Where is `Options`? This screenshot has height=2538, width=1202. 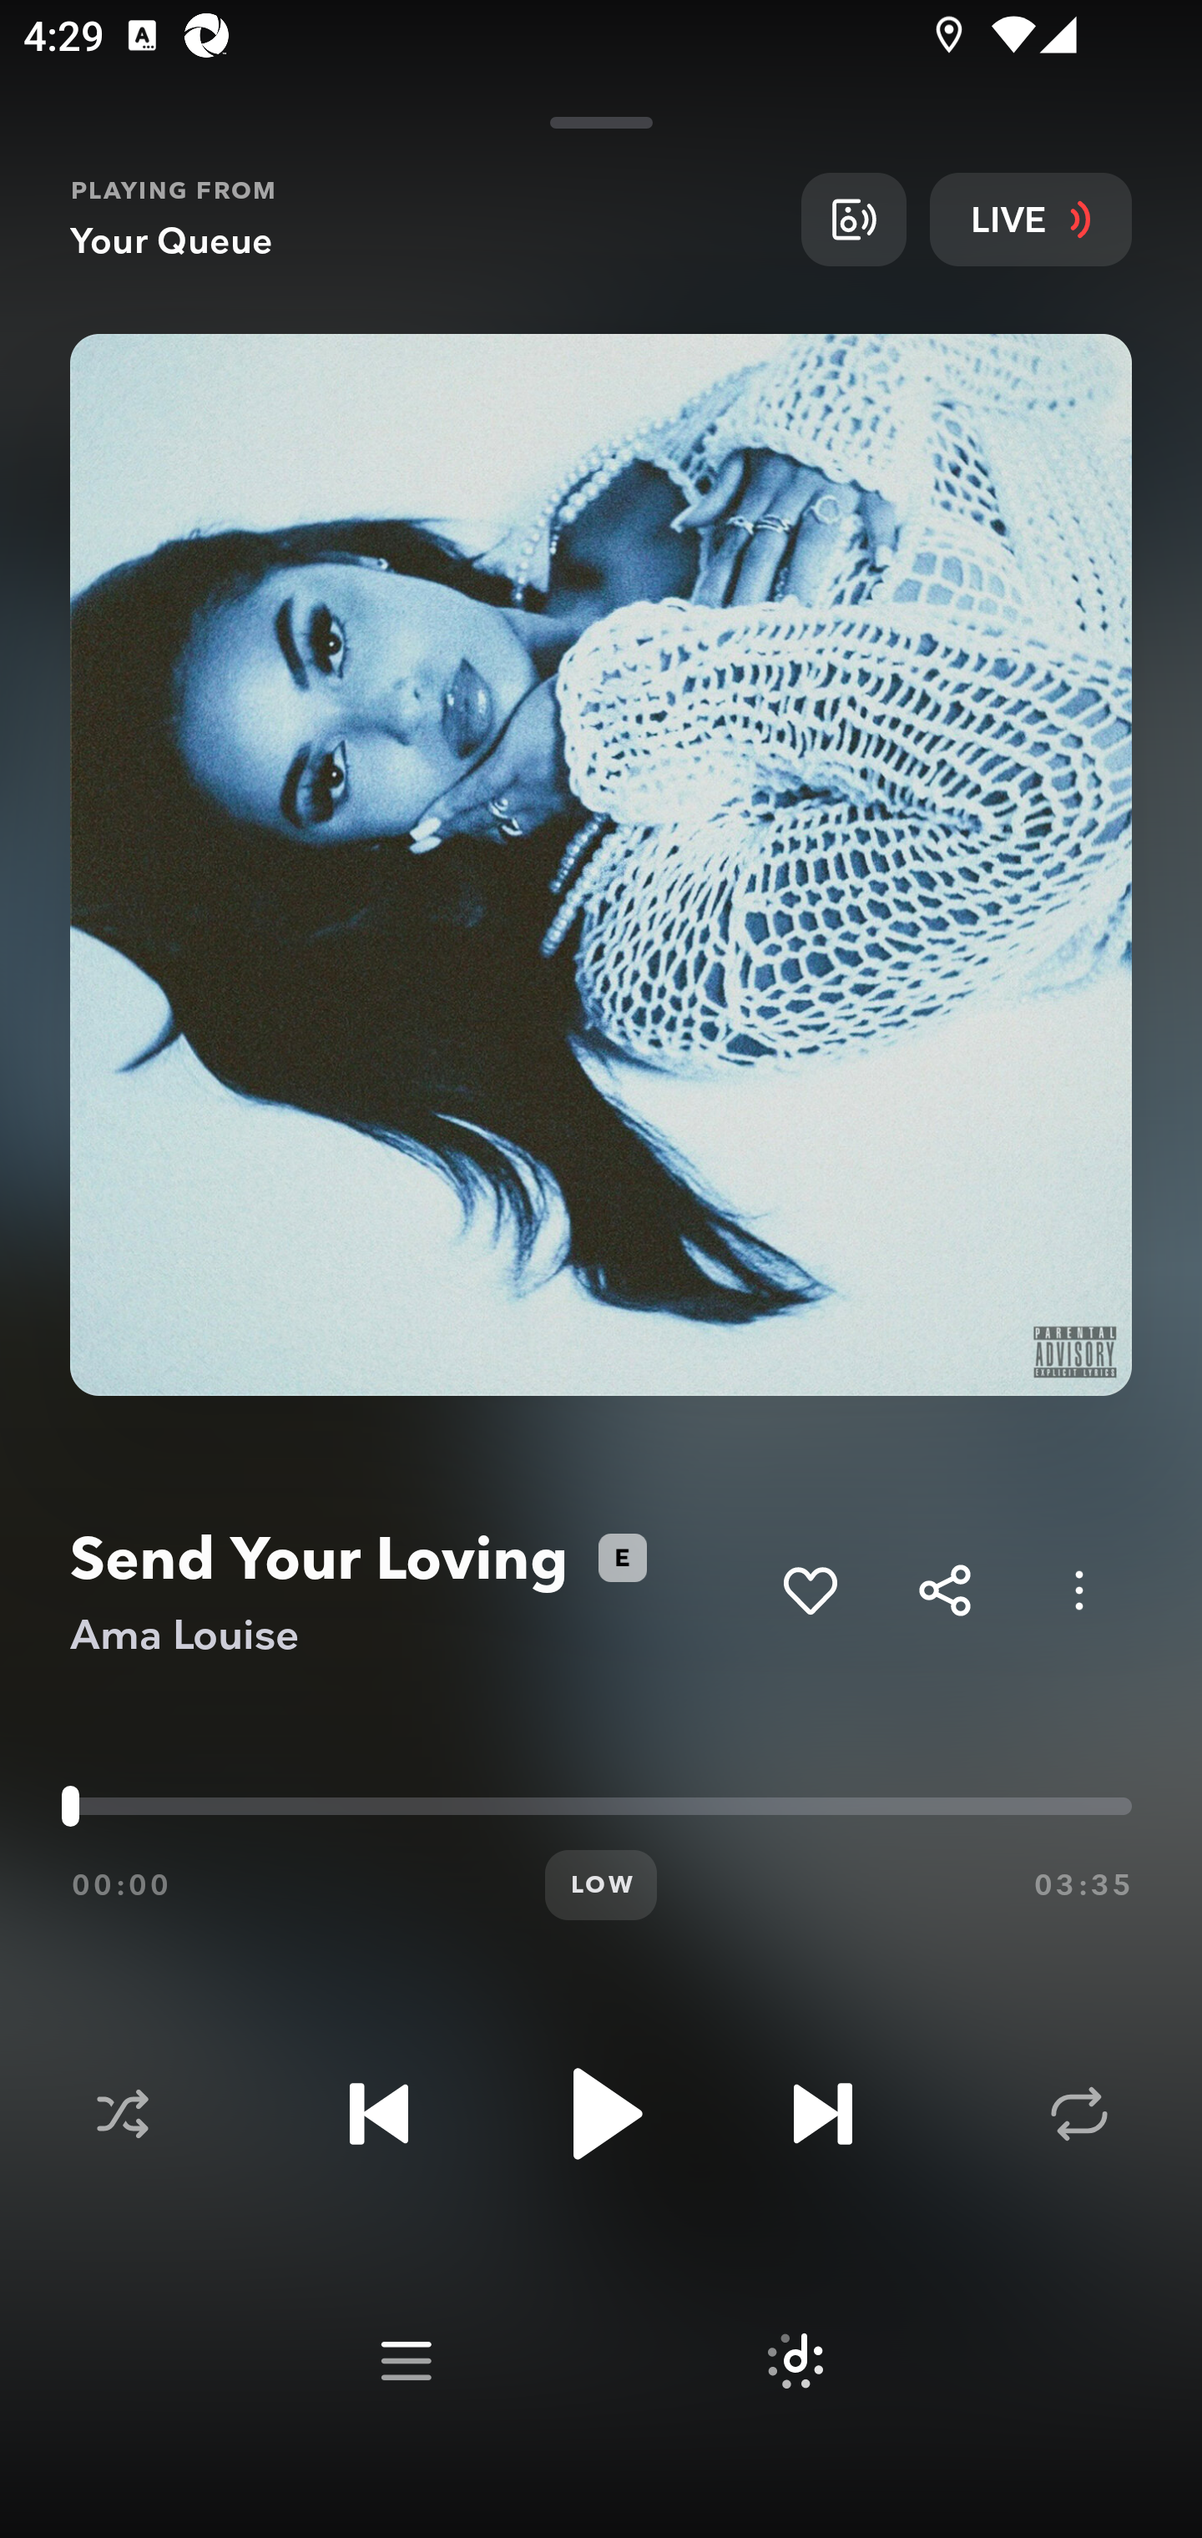
Options is located at coordinates (1078, 1590).